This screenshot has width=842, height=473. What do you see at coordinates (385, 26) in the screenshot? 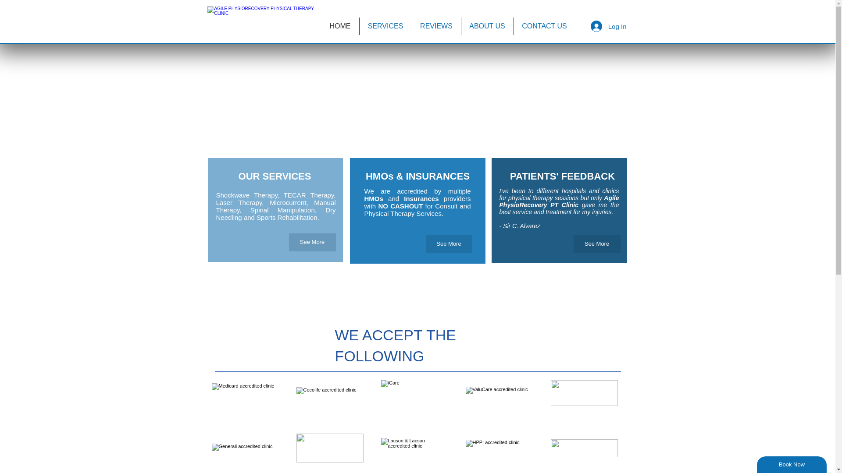
I see `SERVICES` at bounding box center [385, 26].